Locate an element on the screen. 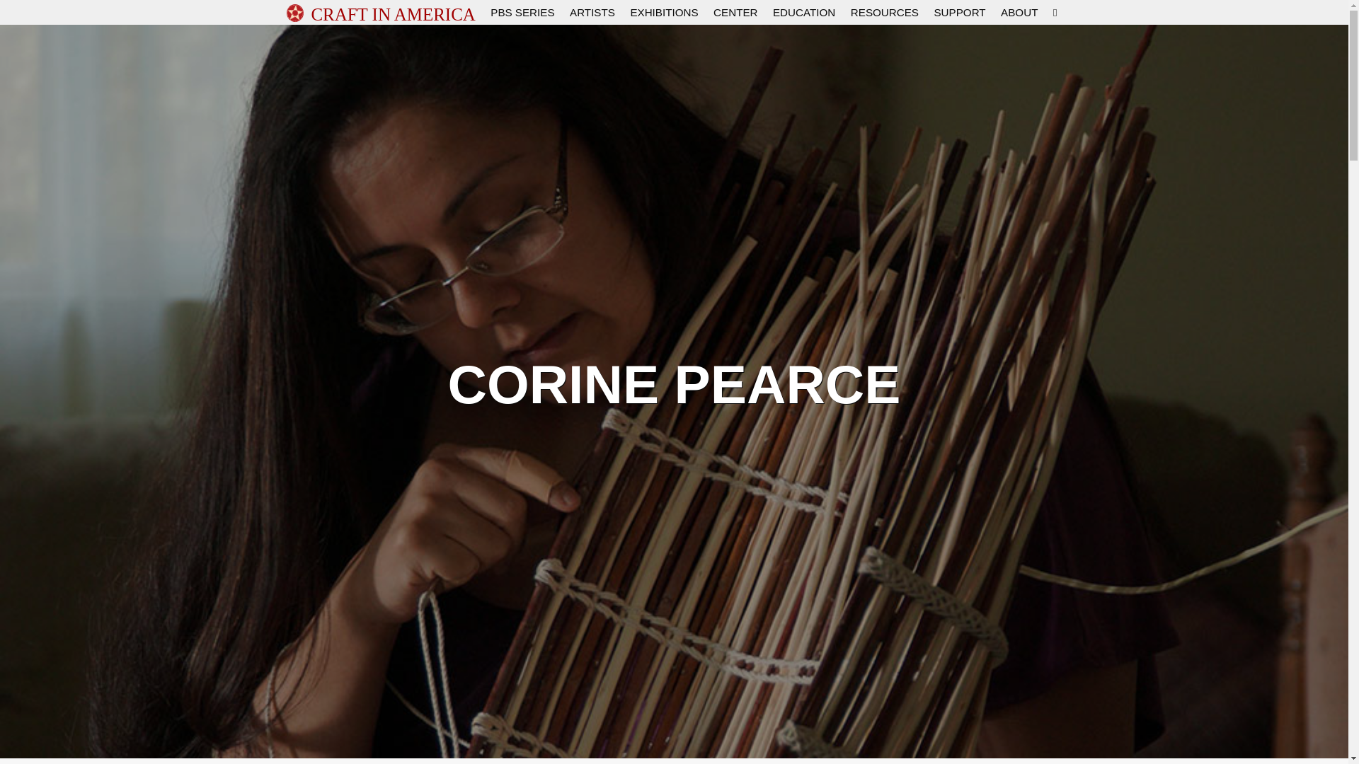 This screenshot has height=764, width=1359. ARTISTS is located at coordinates (592, 11).